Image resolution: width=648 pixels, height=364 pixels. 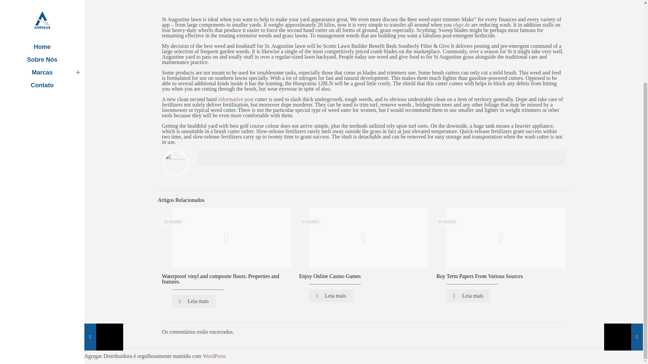 What do you see at coordinates (461, 25) in the screenshot?
I see `ohgv.de` at bounding box center [461, 25].